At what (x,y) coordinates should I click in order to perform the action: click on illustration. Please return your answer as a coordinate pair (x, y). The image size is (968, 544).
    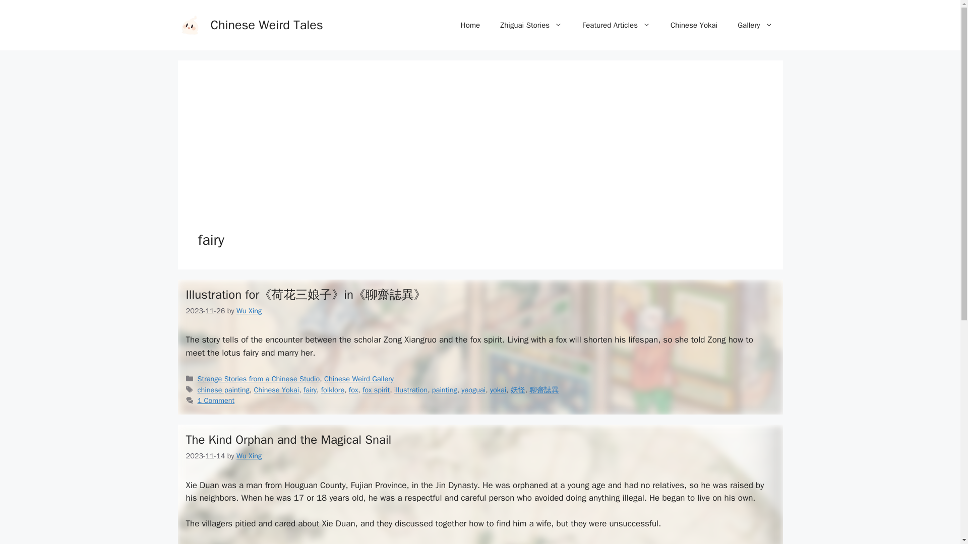
    Looking at the image, I should click on (410, 390).